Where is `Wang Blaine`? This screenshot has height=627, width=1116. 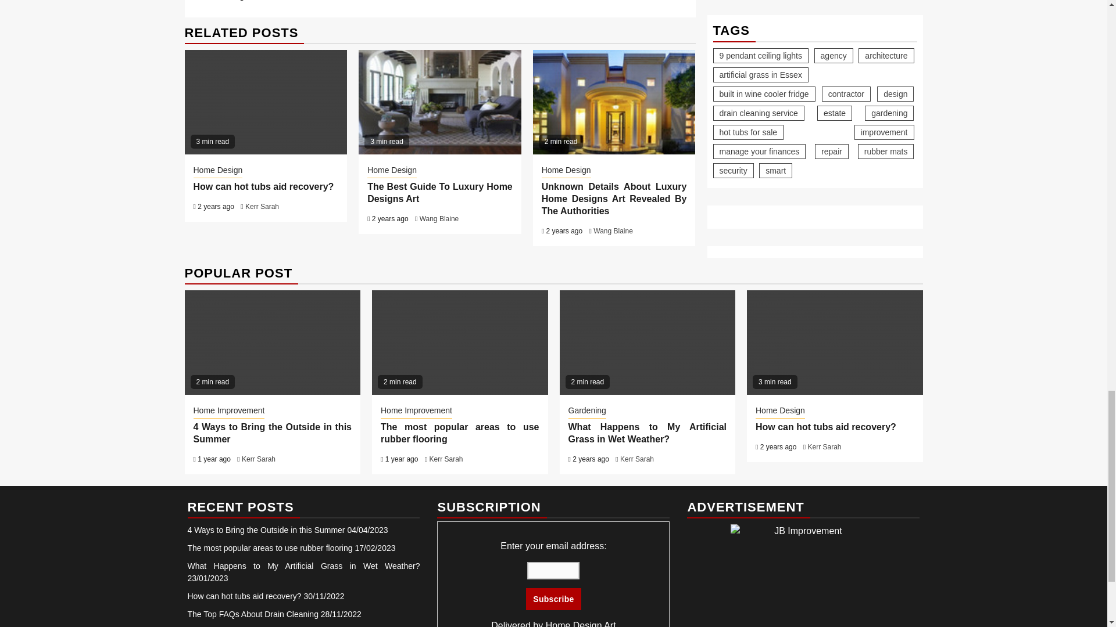
Wang Blaine is located at coordinates (613, 231).